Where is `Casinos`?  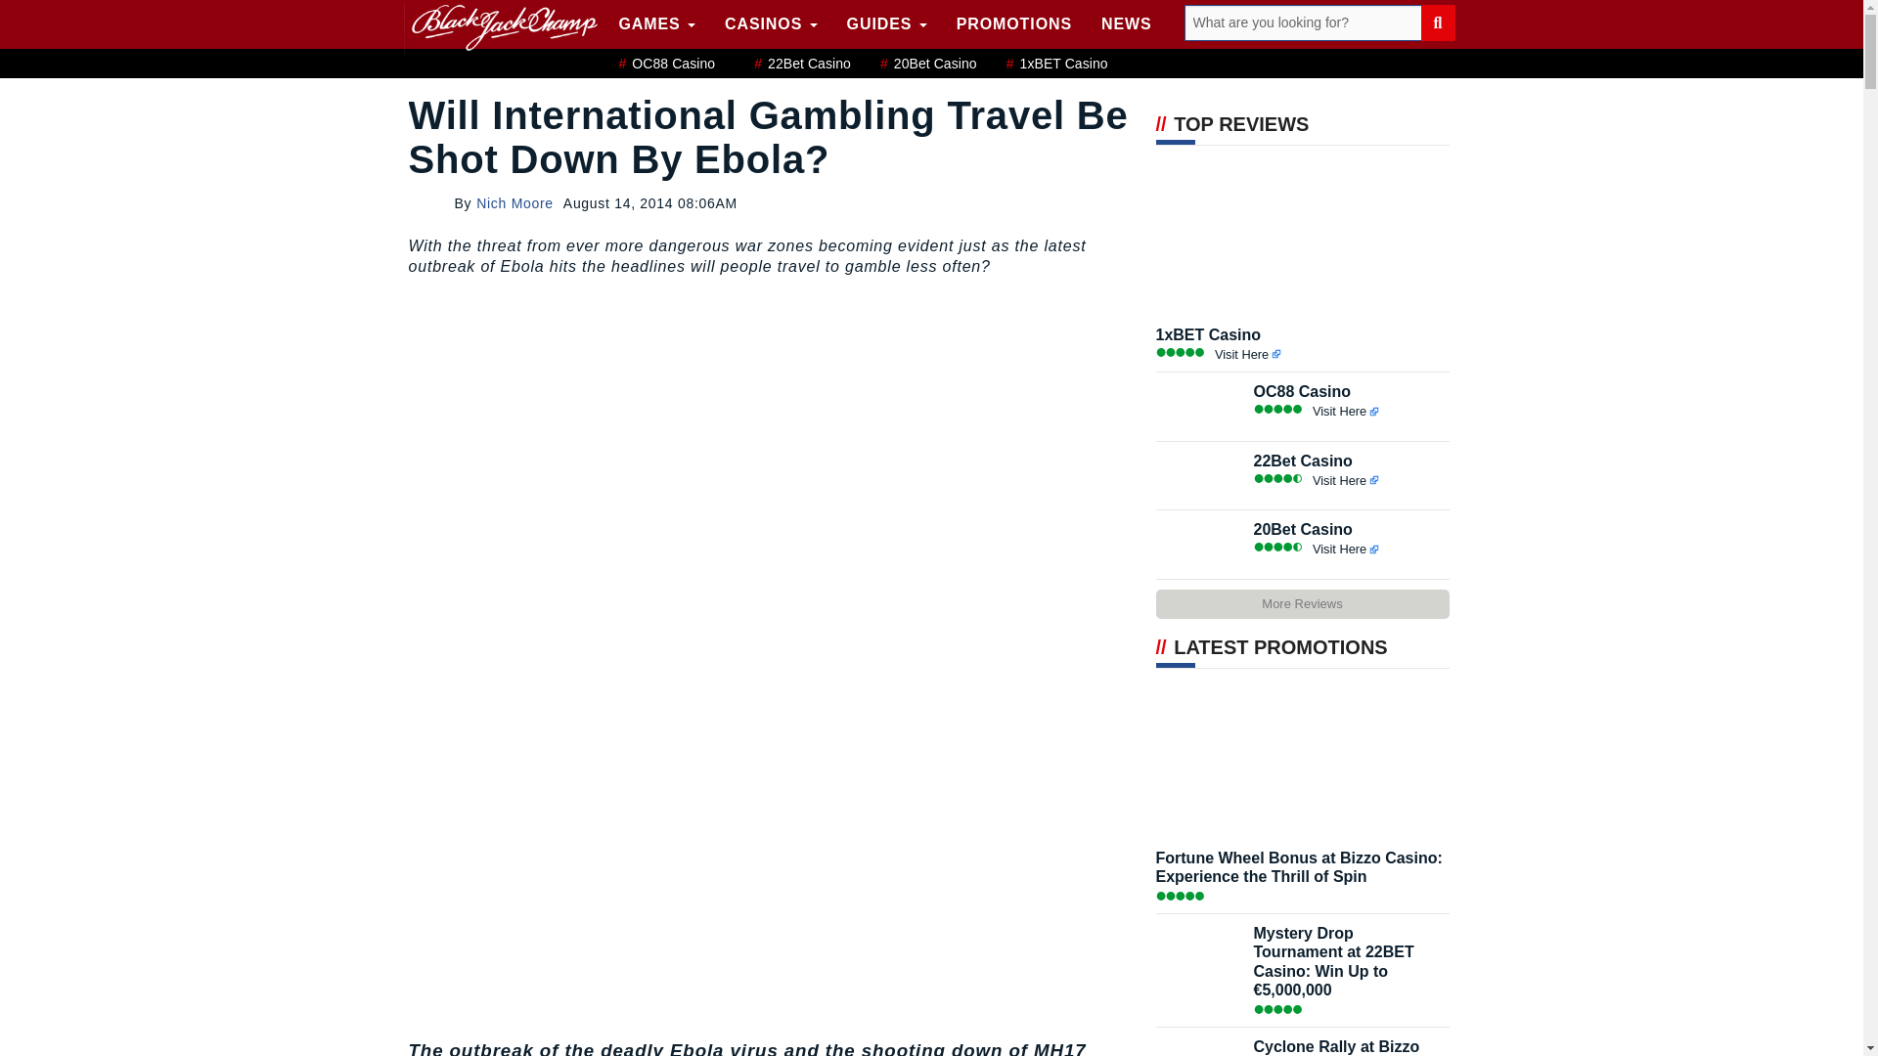
Casinos is located at coordinates (771, 23).